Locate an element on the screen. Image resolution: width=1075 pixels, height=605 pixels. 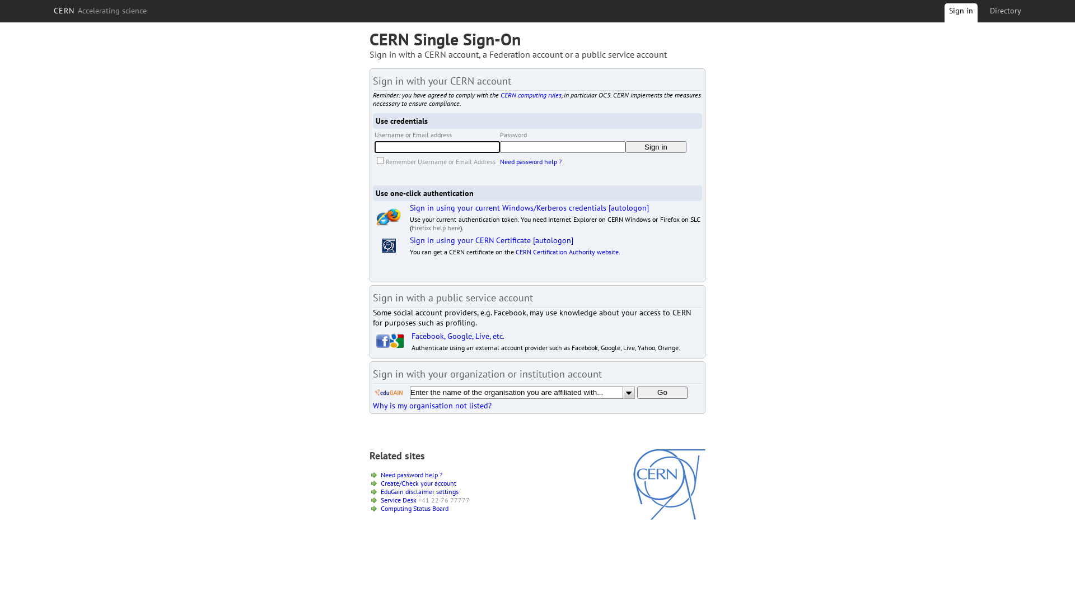
Service Desk is located at coordinates (399, 500).